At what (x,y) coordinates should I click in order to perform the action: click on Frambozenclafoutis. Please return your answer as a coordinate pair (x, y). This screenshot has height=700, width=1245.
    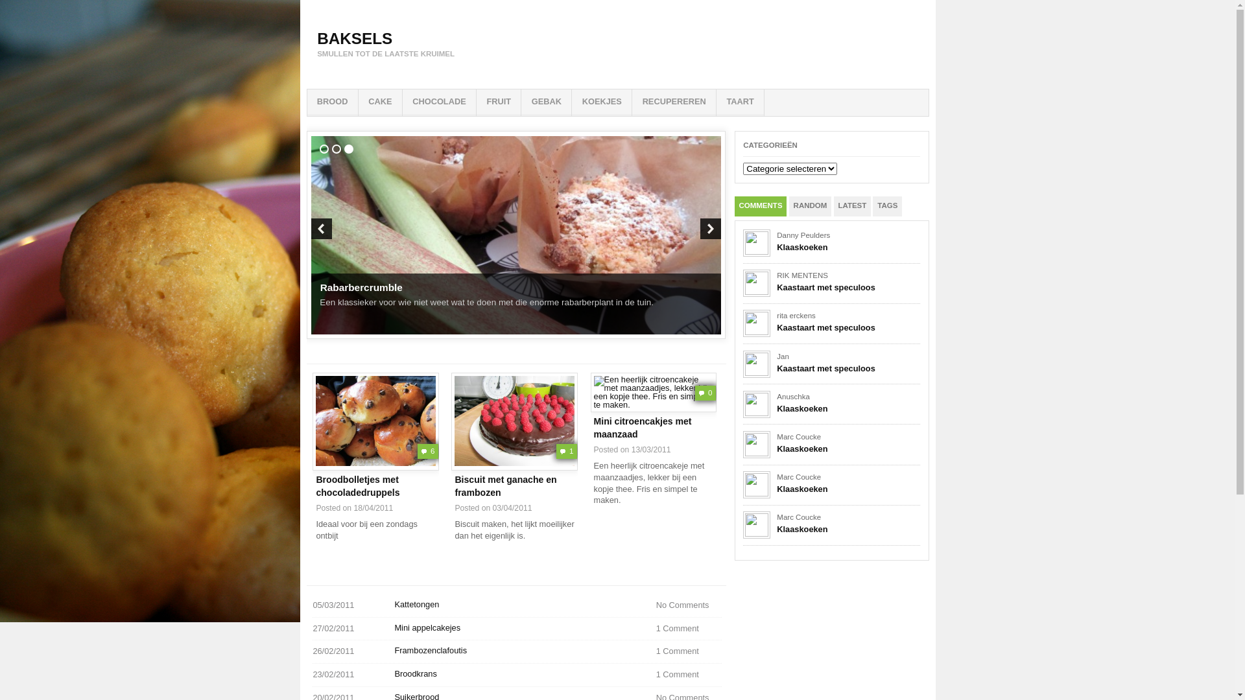
    Looking at the image, I should click on (431, 651).